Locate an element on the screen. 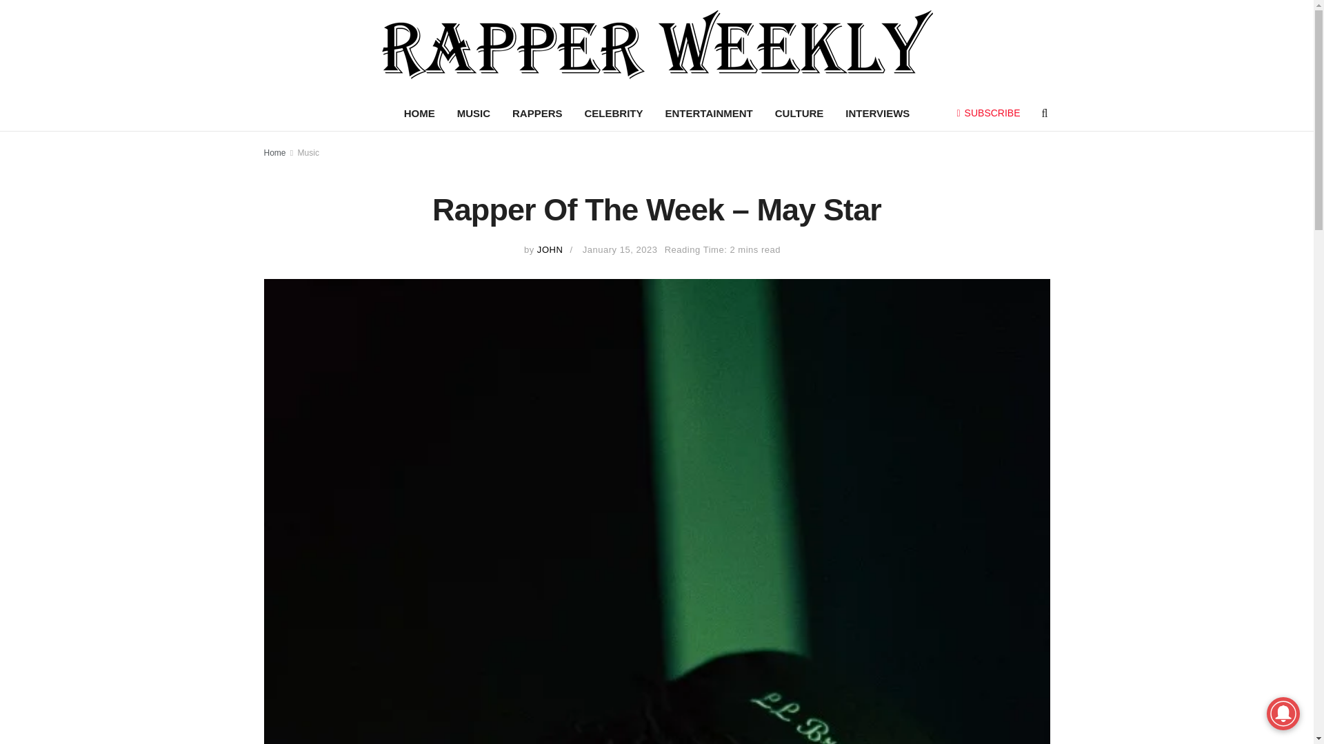  RAPPERS is located at coordinates (537, 114).